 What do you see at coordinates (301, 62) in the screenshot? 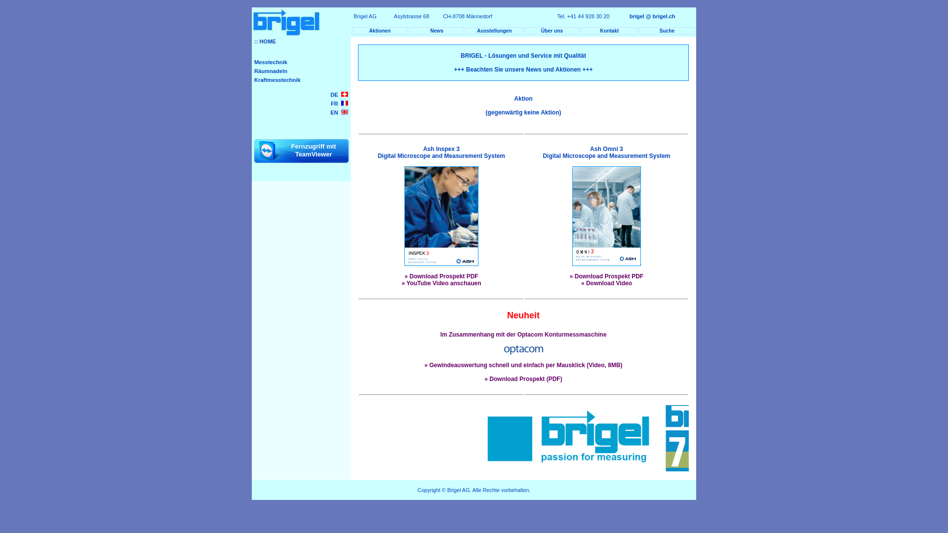
I see `Messtechnik` at bounding box center [301, 62].